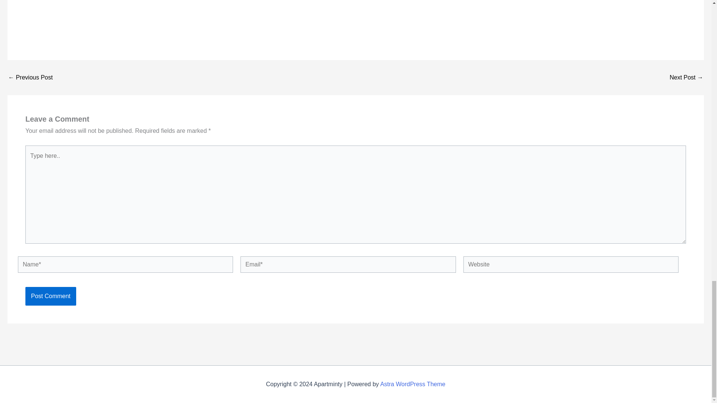  What do you see at coordinates (50, 296) in the screenshot?
I see `Post Comment` at bounding box center [50, 296].